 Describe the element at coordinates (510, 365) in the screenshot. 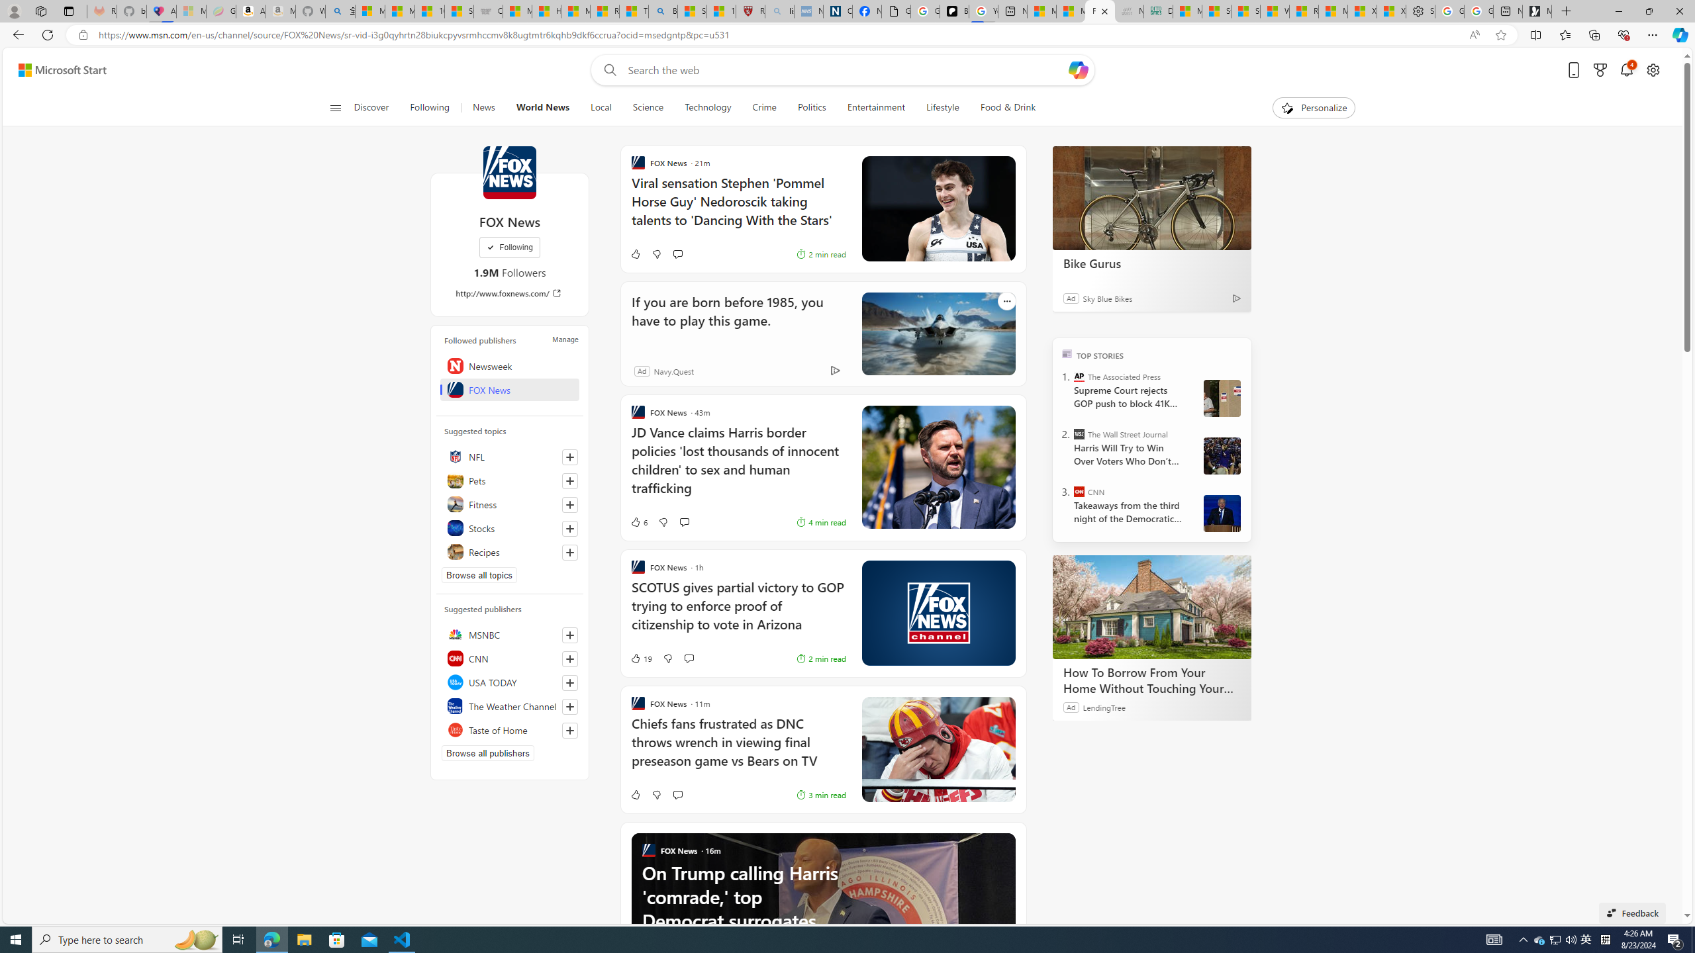

I see `Newsweek` at that location.